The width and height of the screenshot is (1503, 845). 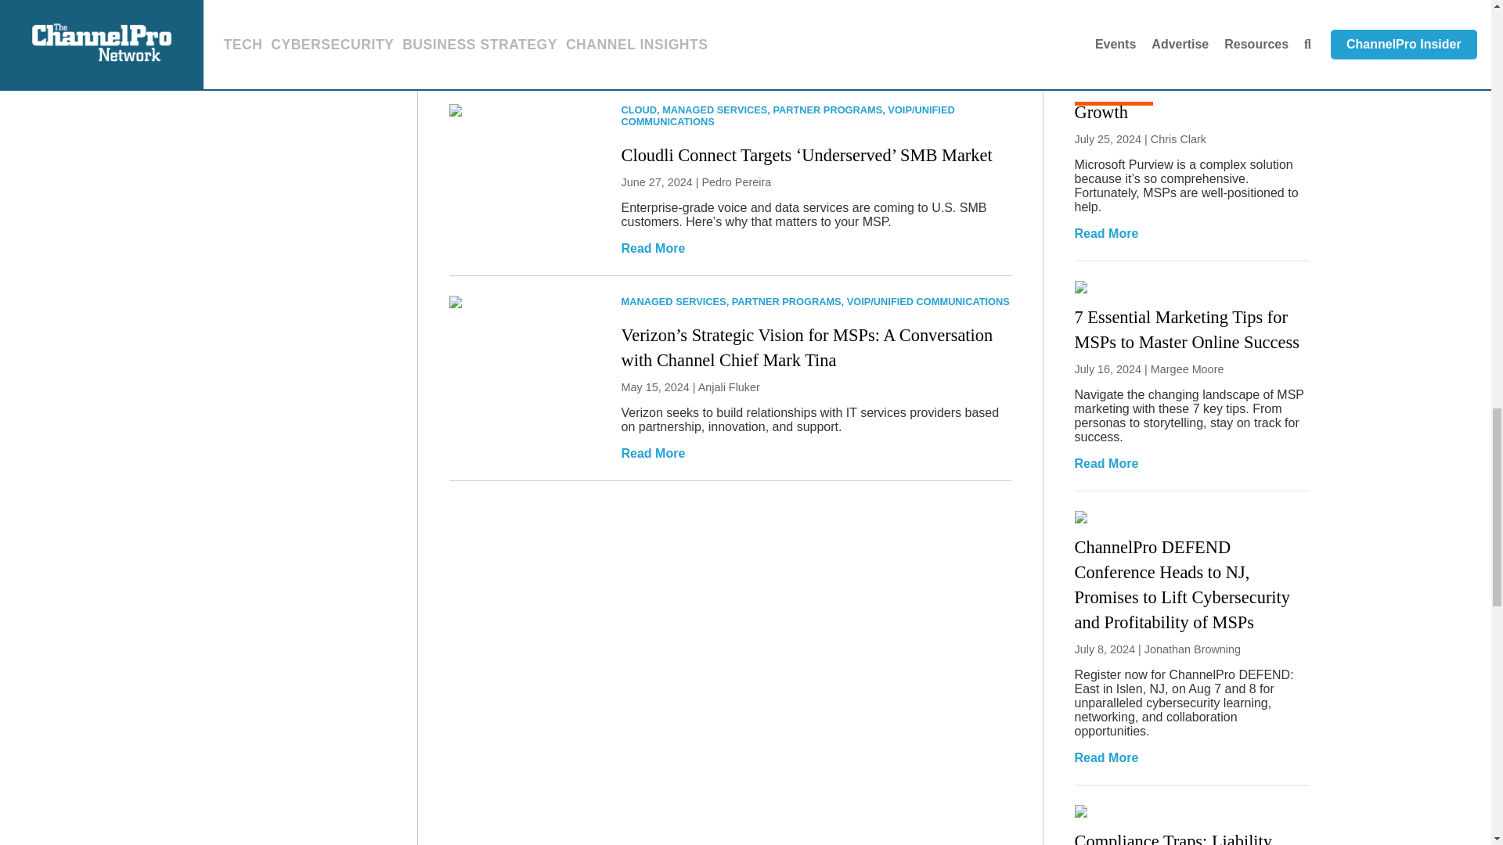 I want to click on Posts by Anjali Fluker, so click(x=730, y=387).